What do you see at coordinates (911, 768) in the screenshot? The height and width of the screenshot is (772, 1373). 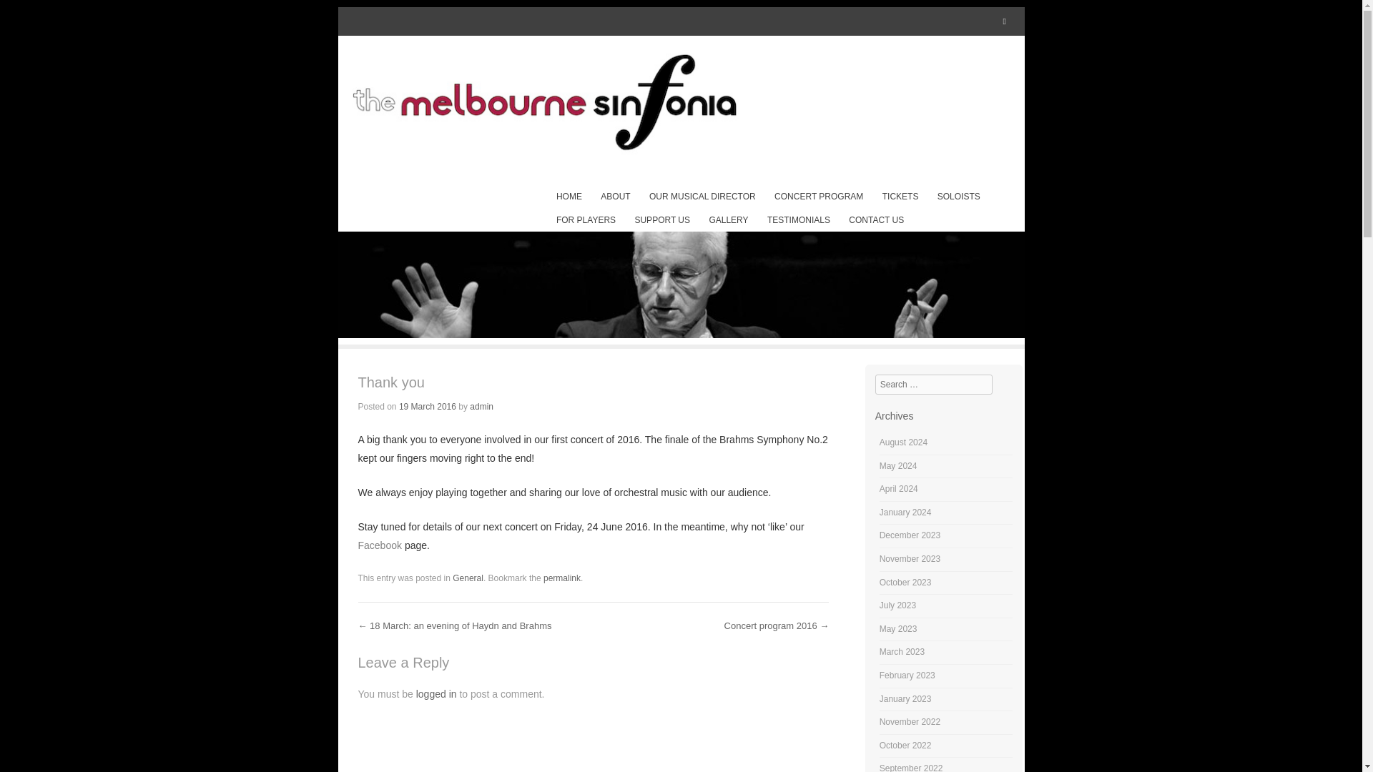 I see `September 2022` at bounding box center [911, 768].